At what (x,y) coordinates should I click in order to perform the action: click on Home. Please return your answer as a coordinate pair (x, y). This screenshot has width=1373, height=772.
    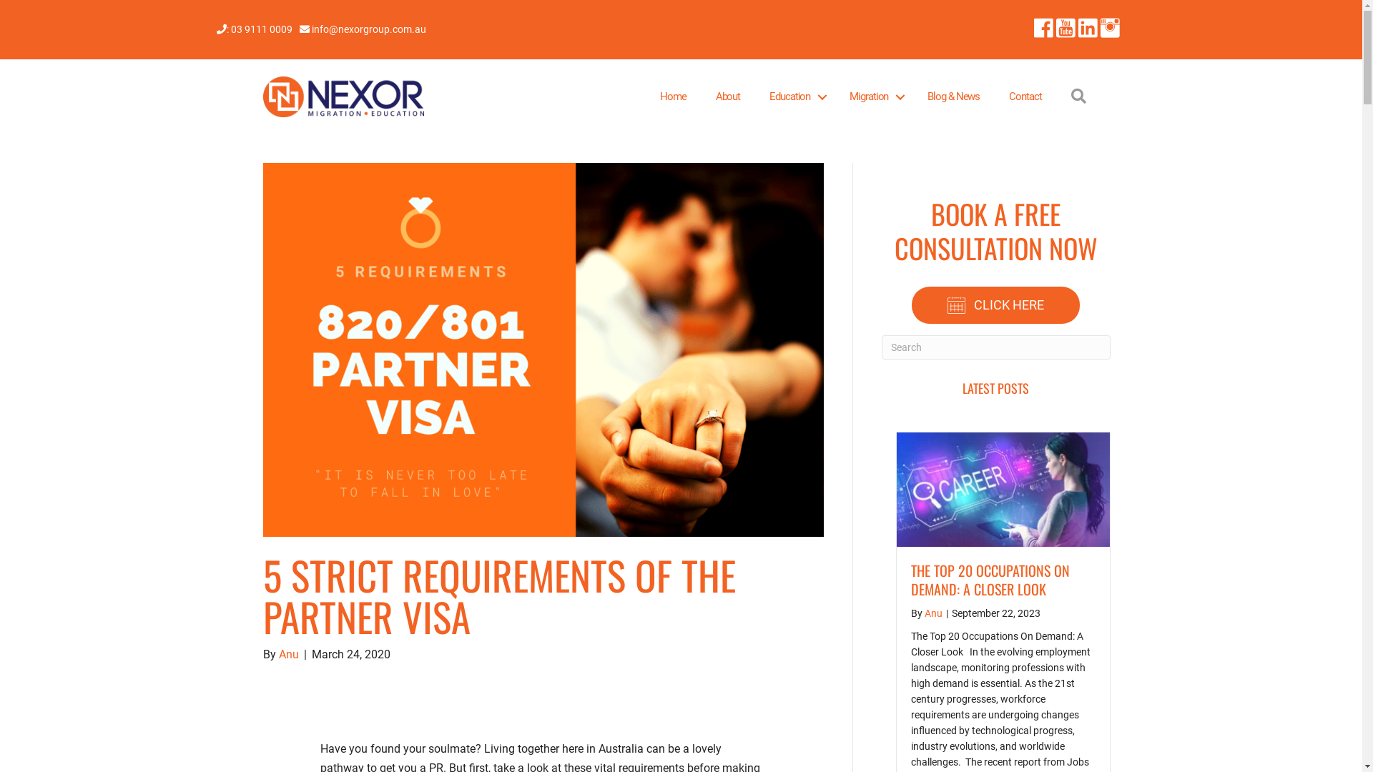
    Looking at the image, I should click on (673, 97).